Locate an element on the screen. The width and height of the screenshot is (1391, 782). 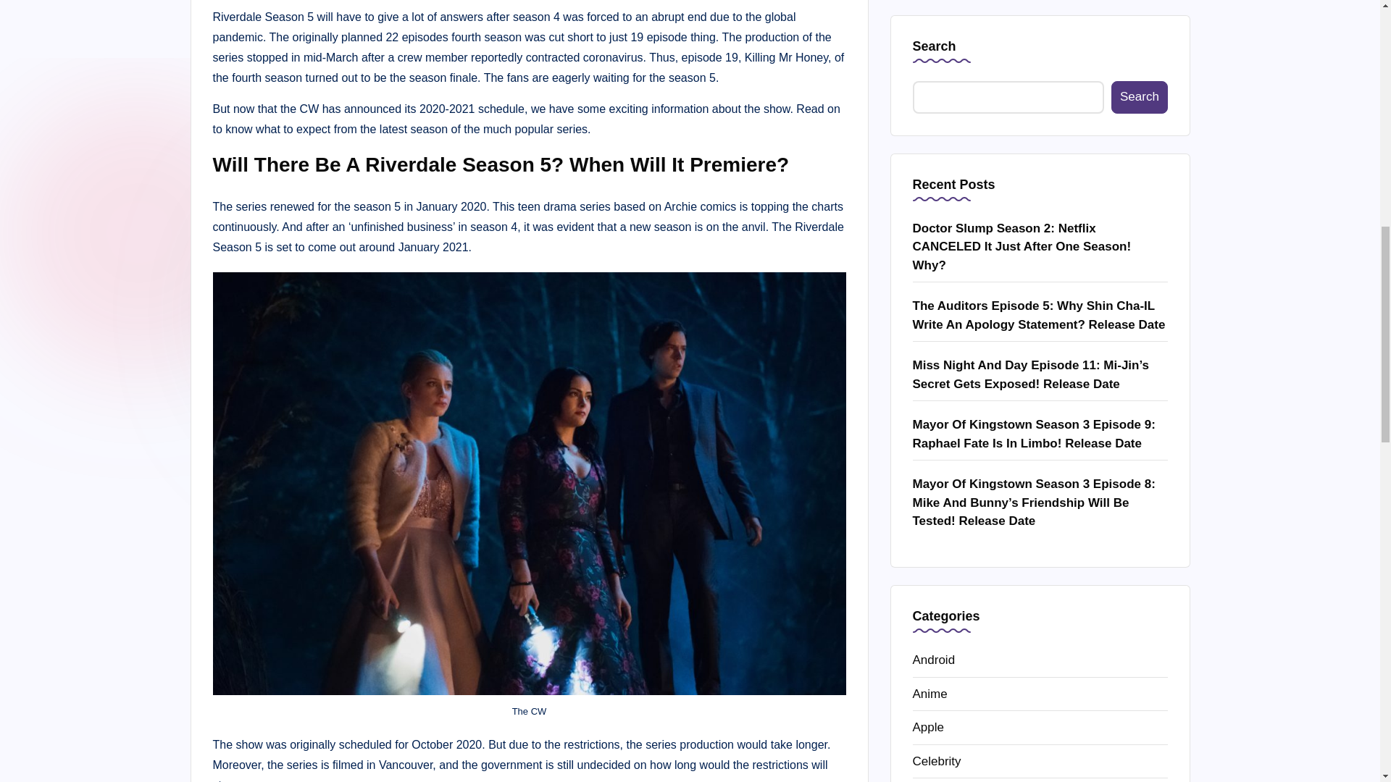
Android is located at coordinates (1040, 42).